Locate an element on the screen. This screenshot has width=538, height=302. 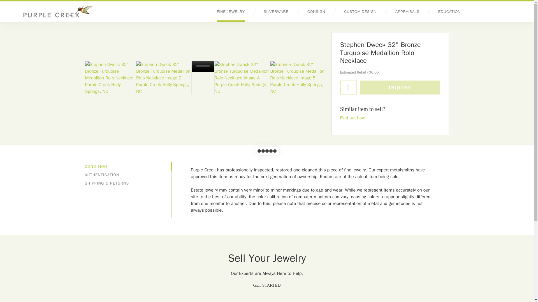
Skip to main content is located at coordinates (3, 1).